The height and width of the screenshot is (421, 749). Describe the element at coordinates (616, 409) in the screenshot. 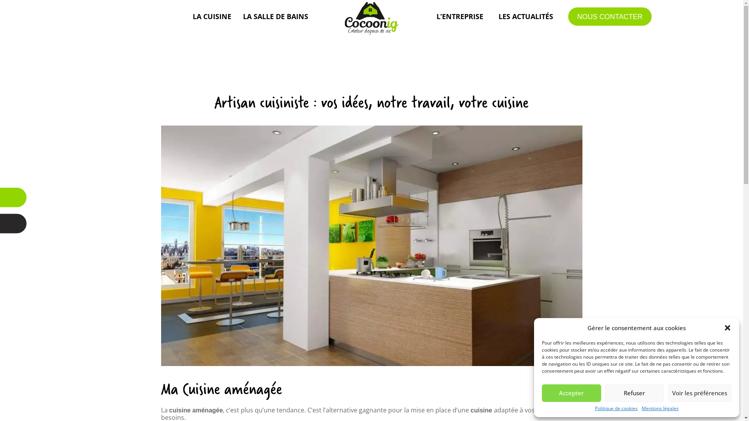

I see `Politique de cookies` at that location.